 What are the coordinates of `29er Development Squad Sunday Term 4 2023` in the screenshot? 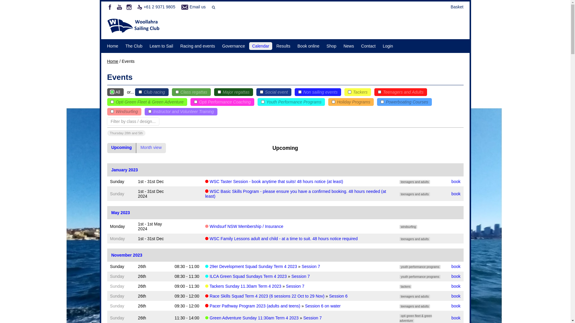 It's located at (253, 266).